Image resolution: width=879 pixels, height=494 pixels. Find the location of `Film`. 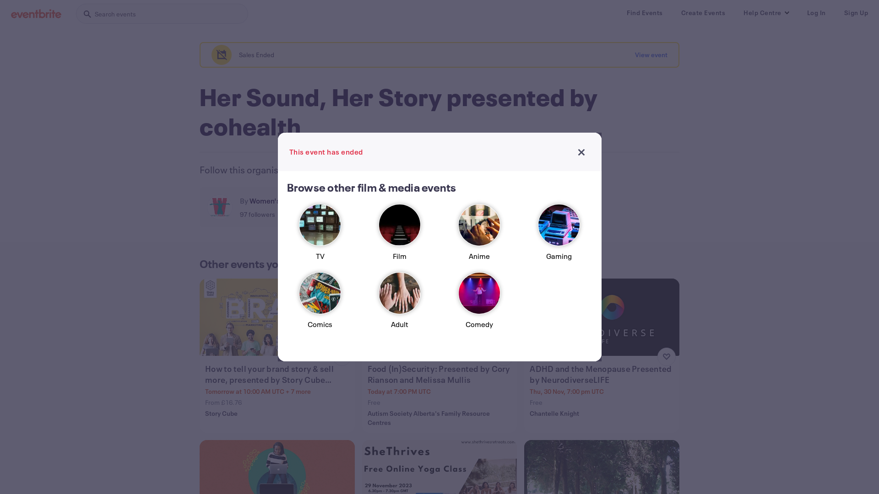

Film is located at coordinates (400, 236).